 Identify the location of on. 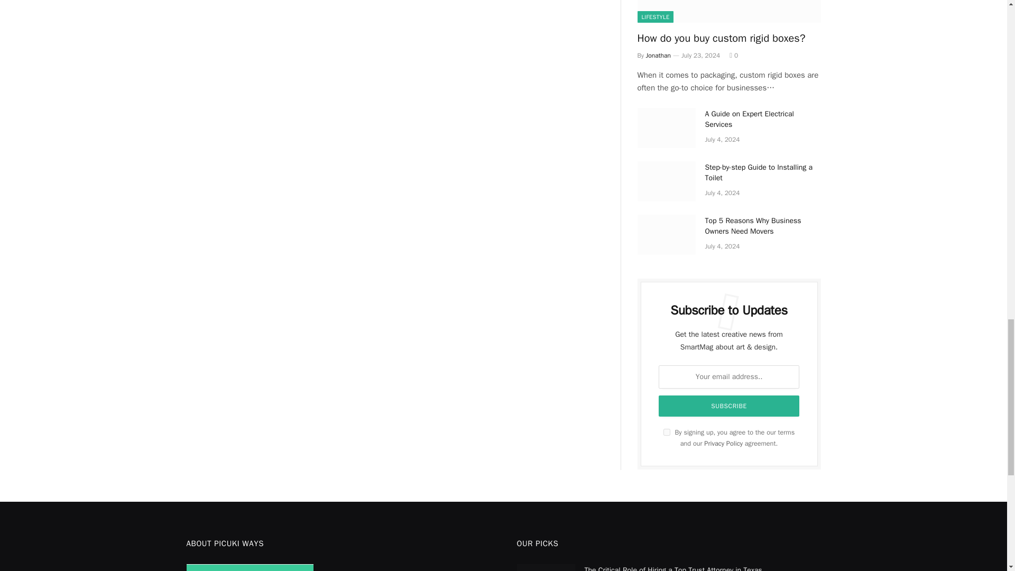
(667, 432).